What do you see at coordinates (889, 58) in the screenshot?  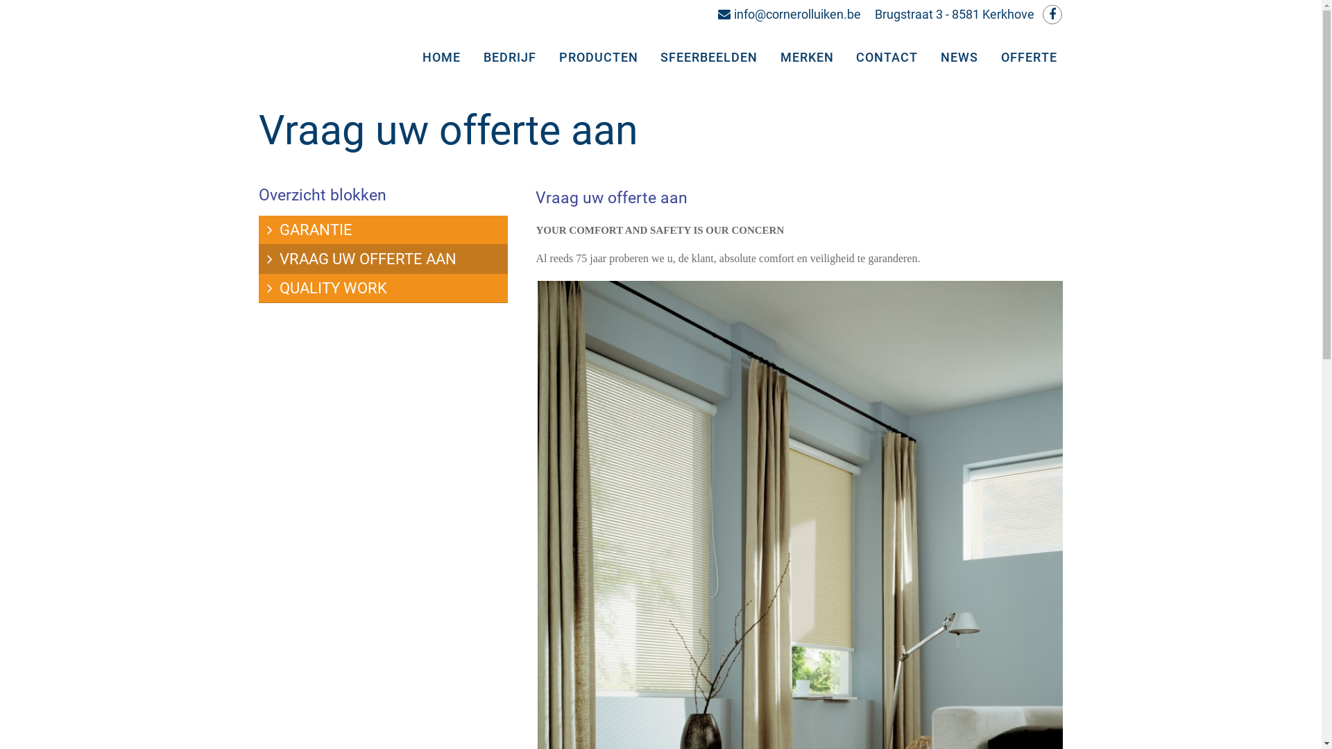 I see `CONTACT` at bounding box center [889, 58].